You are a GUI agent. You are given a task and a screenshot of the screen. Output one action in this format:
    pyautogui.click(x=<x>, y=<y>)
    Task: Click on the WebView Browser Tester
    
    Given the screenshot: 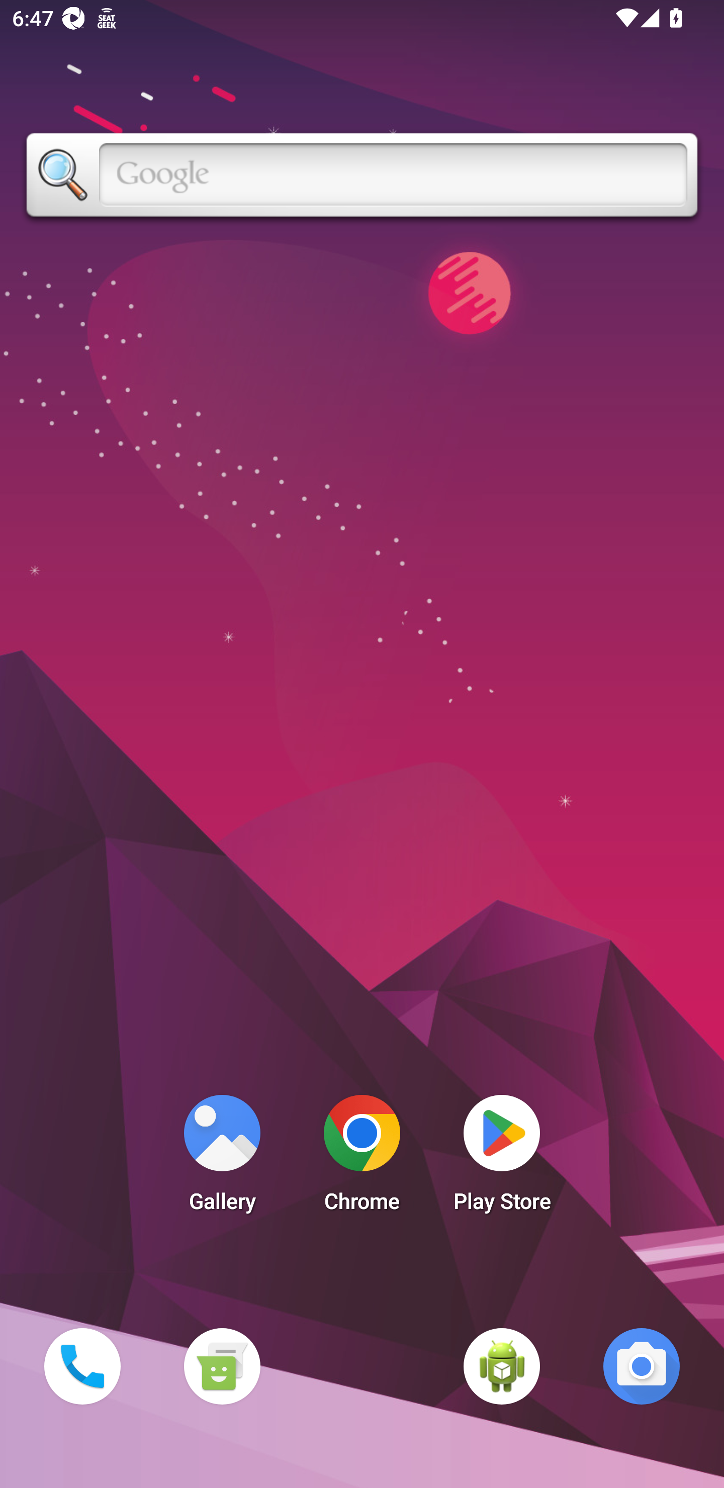 What is the action you would take?
    pyautogui.click(x=502, y=1366)
    